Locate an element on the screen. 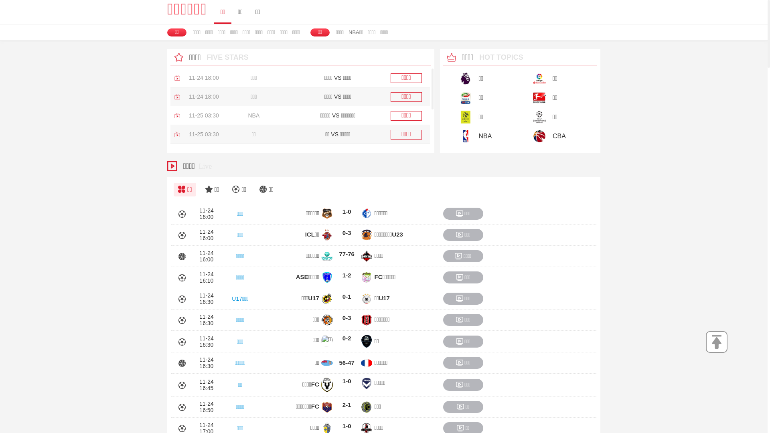  CBA is located at coordinates (553, 136).